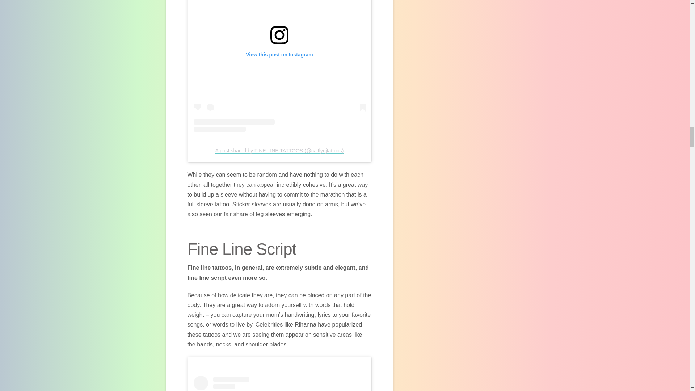 This screenshot has width=695, height=391. Describe the element at coordinates (279, 66) in the screenshot. I see `View this post on Instagram` at that location.